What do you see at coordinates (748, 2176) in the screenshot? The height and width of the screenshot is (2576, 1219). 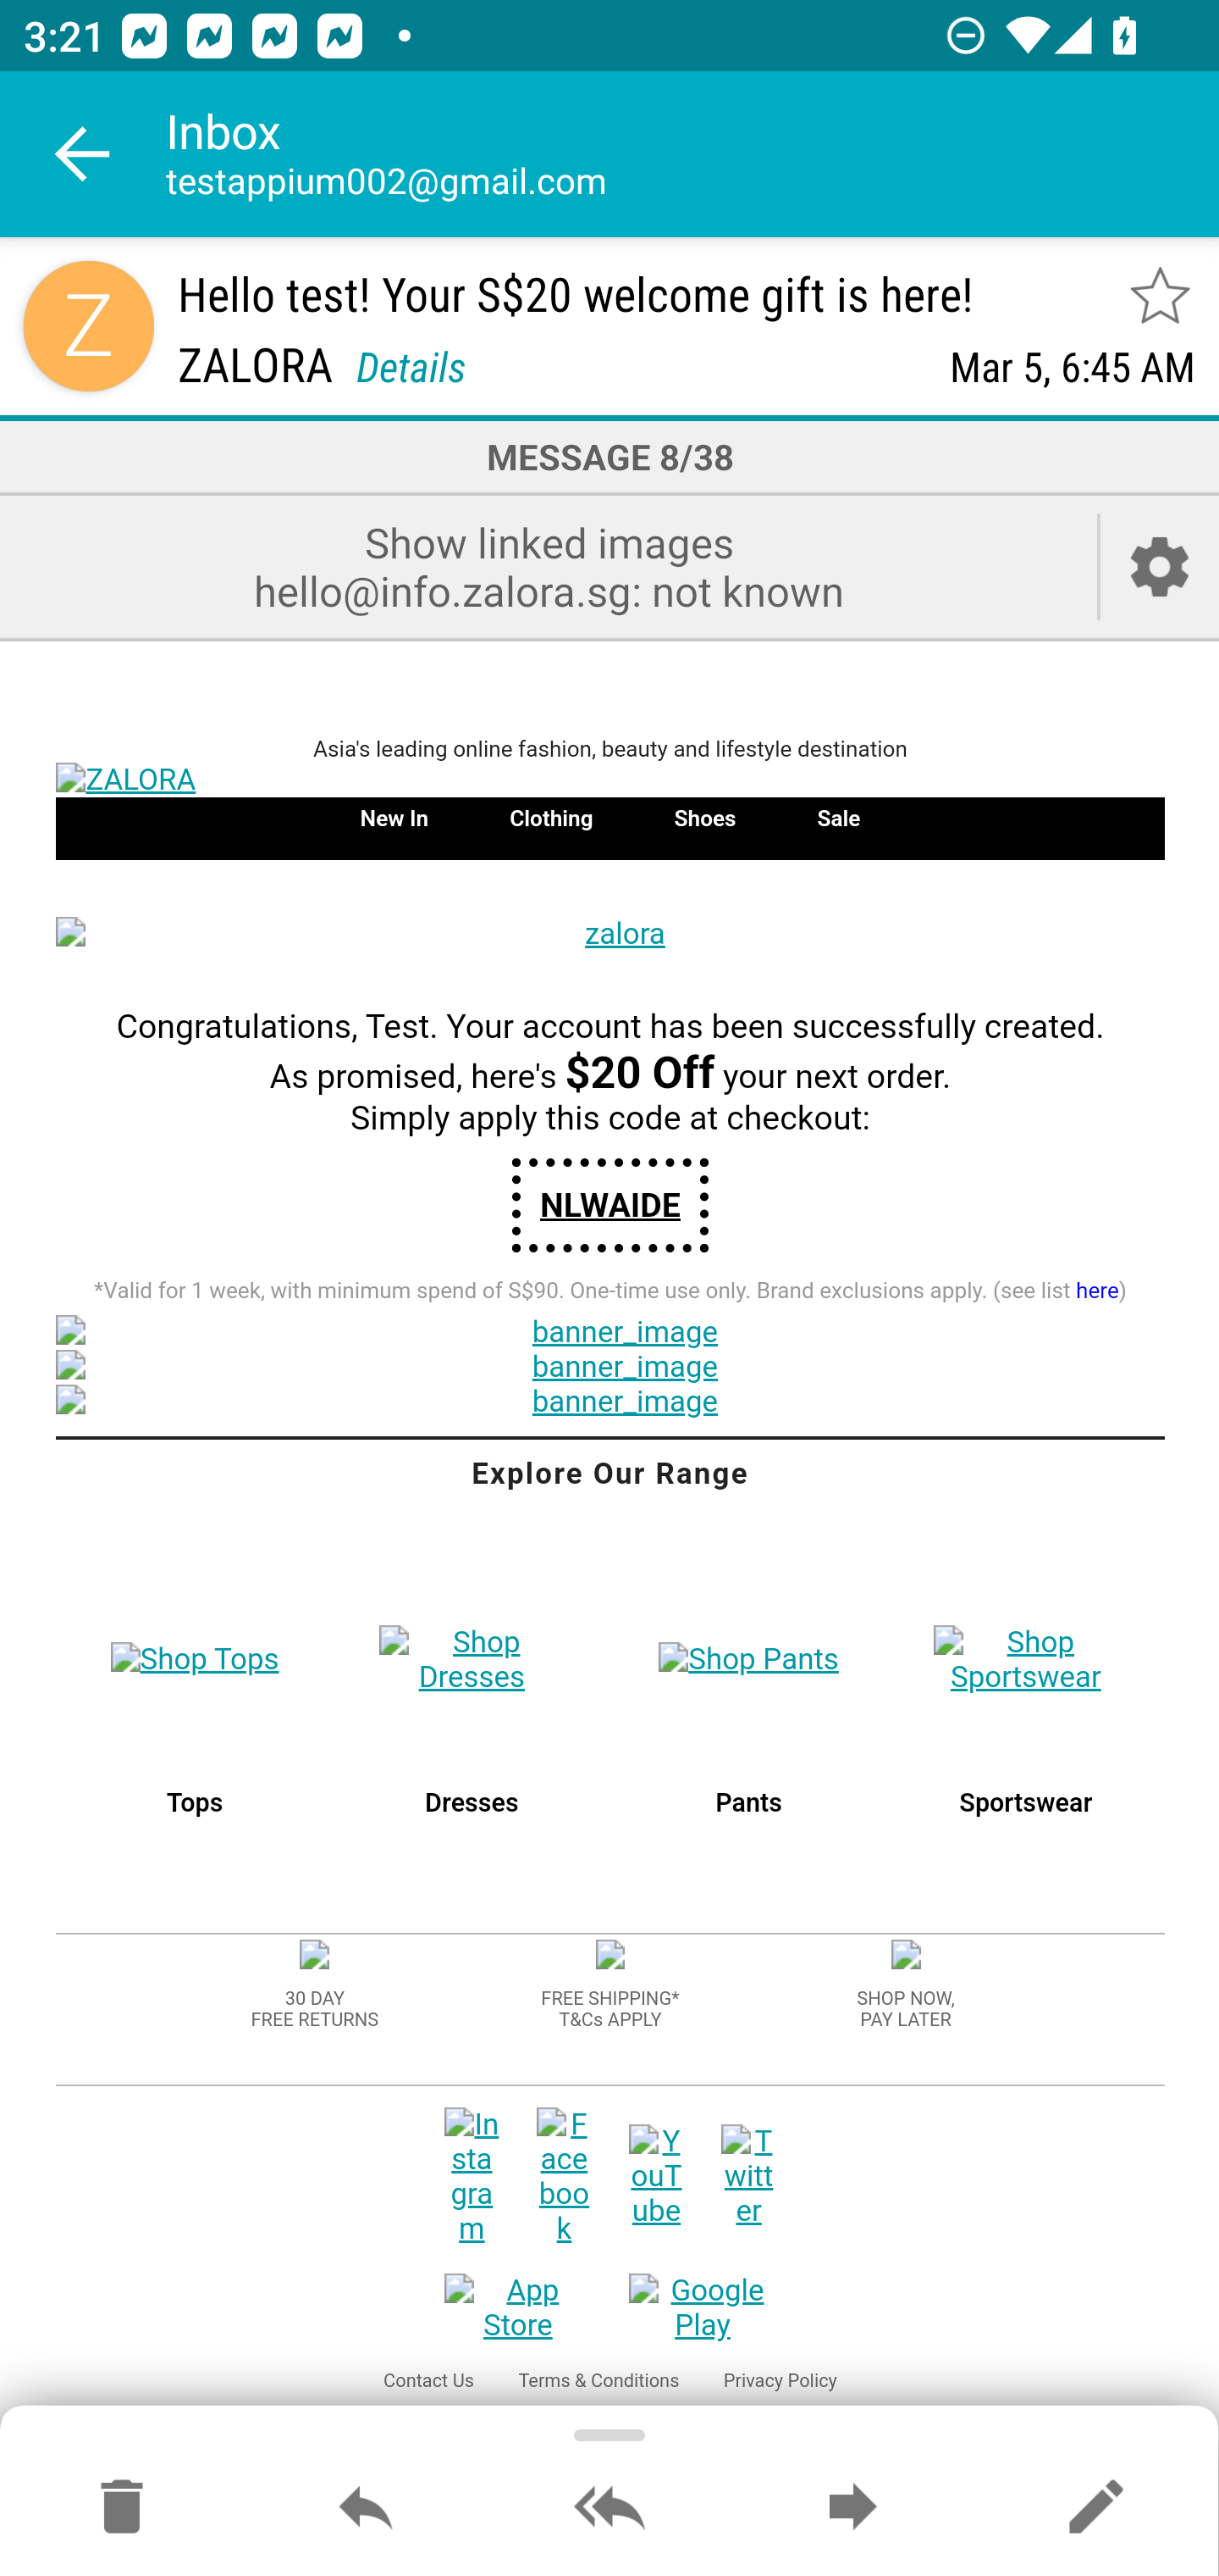 I see `Twitter` at bounding box center [748, 2176].